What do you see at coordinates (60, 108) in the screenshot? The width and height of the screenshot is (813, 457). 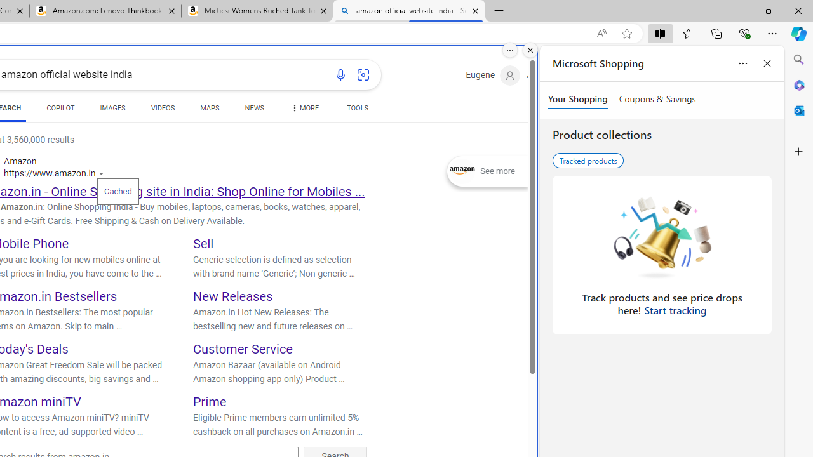 I see `COPILOT` at bounding box center [60, 108].